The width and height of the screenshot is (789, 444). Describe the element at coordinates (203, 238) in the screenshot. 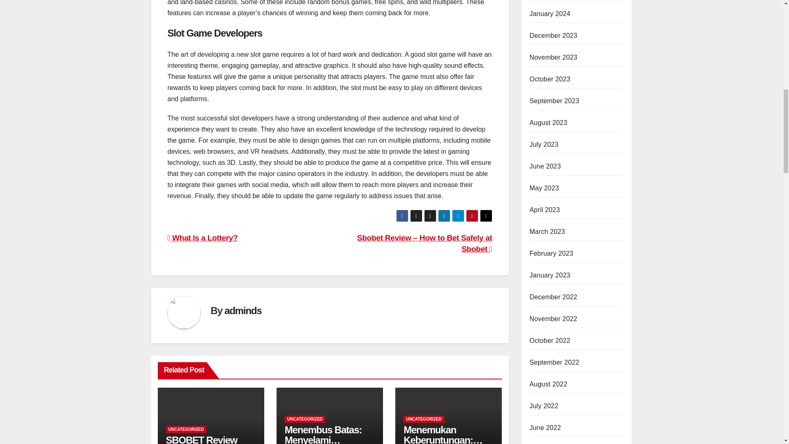

I see `What Is a Lottery?` at that location.